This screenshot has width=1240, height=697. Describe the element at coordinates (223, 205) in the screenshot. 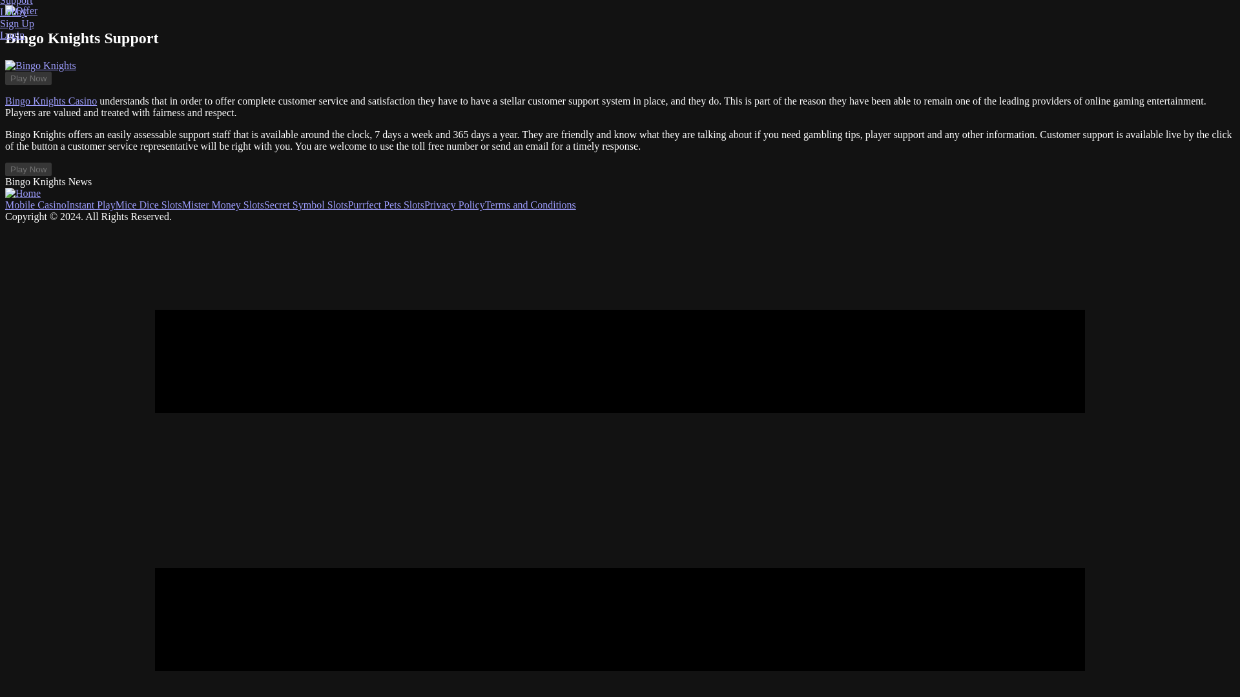

I see `Mister Money Slots` at that location.